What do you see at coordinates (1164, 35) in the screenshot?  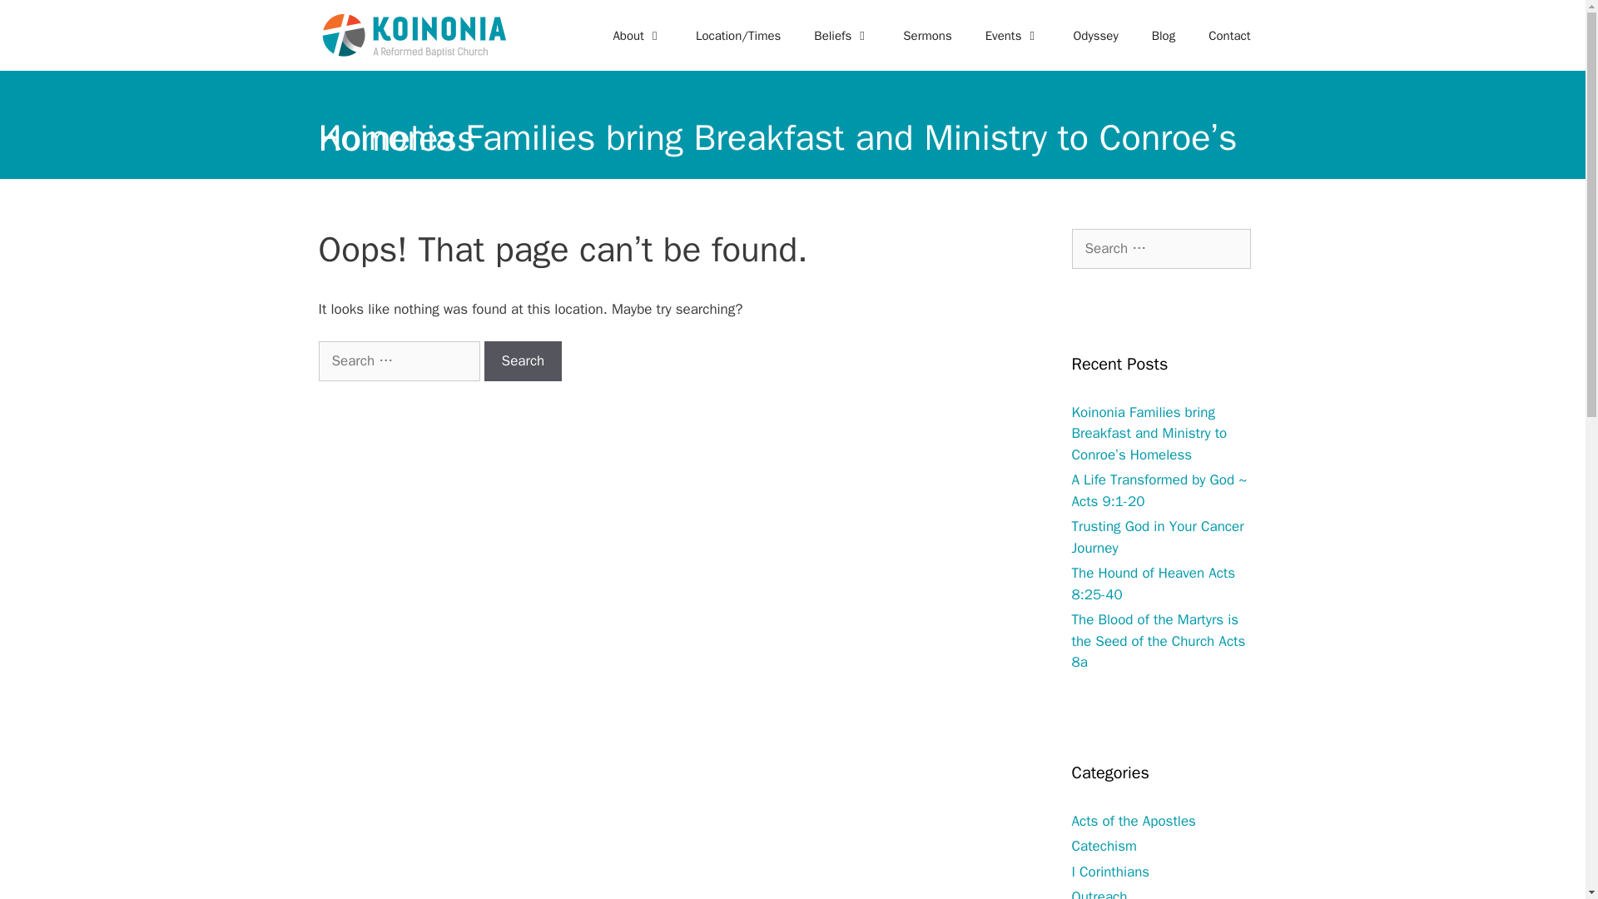 I see `Blog` at bounding box center [1164, 35].